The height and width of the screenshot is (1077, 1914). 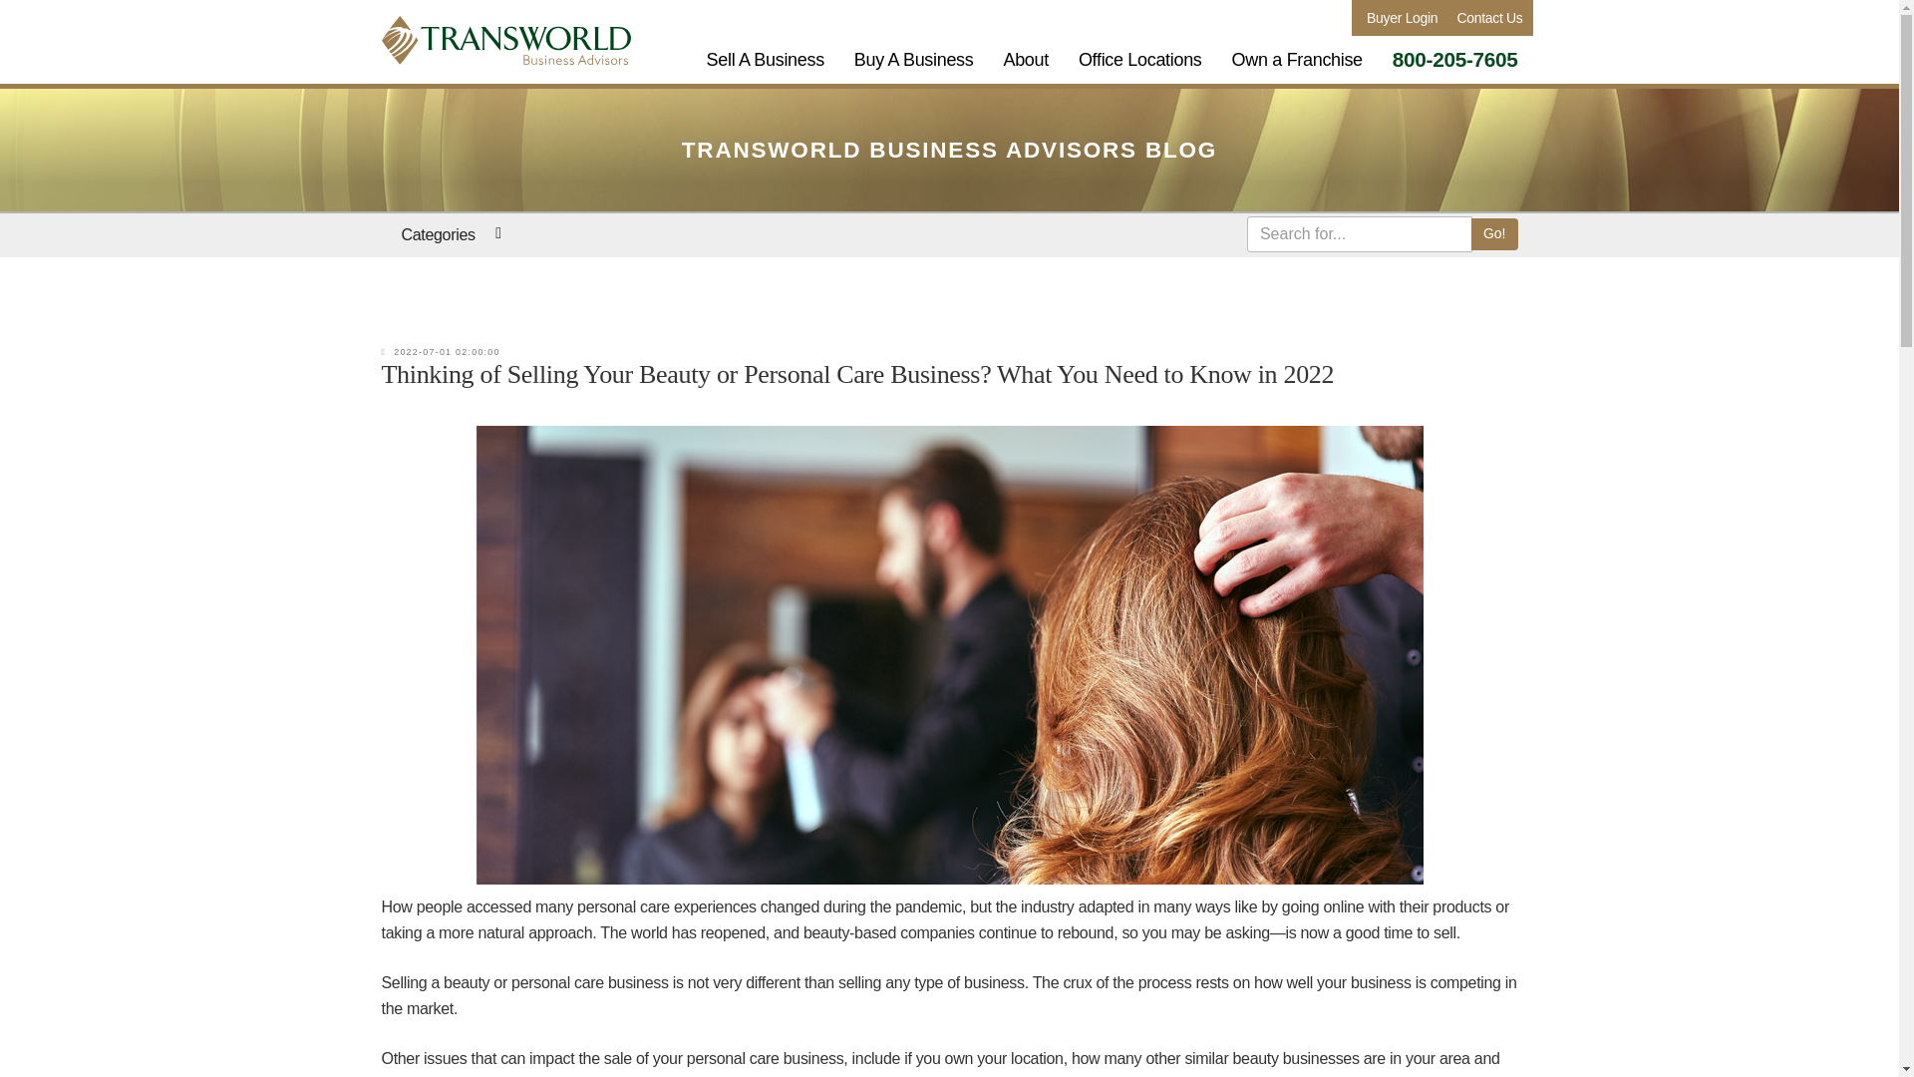 I want to click on Own a Franchise, so click(x=1298, y=60).